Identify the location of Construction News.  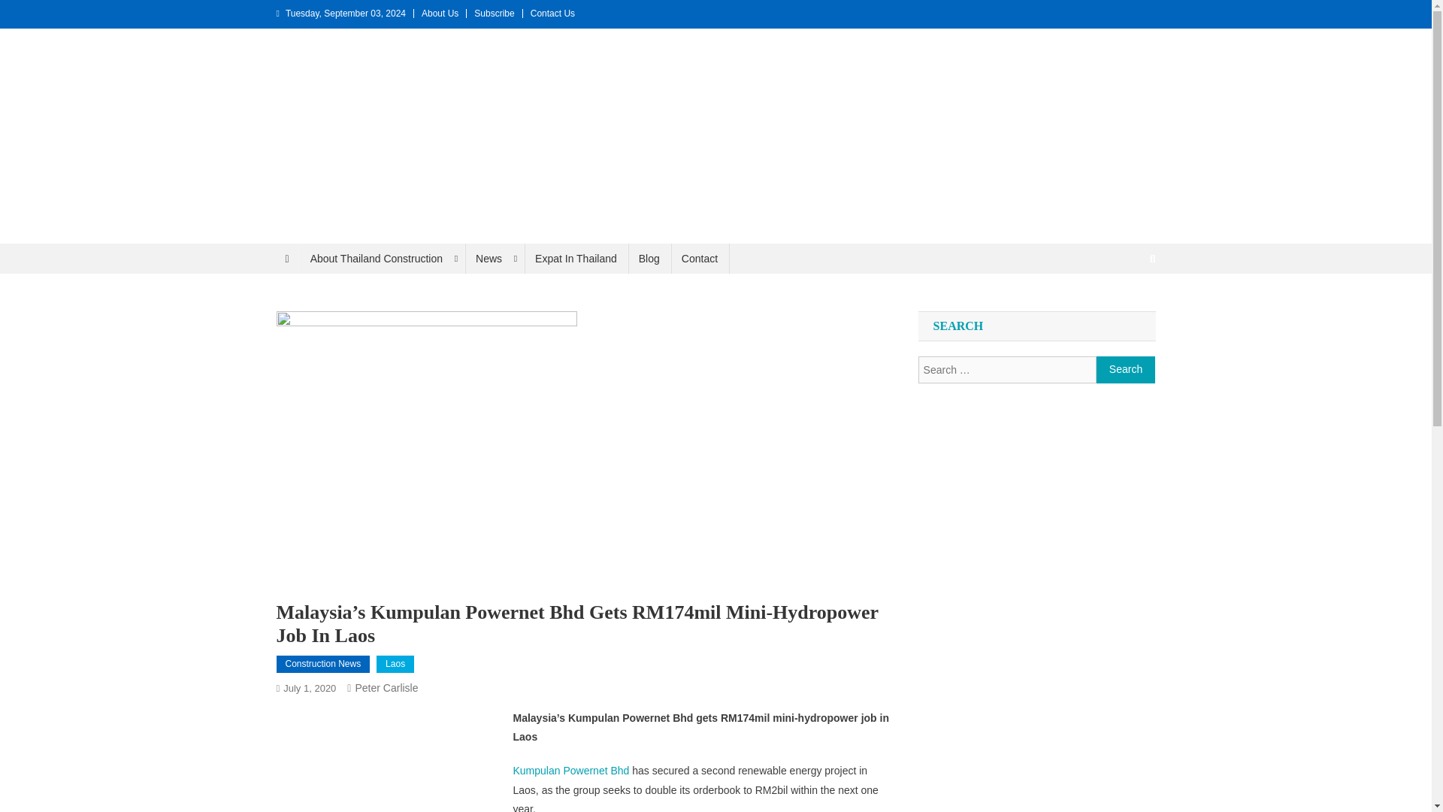
(323, 665).